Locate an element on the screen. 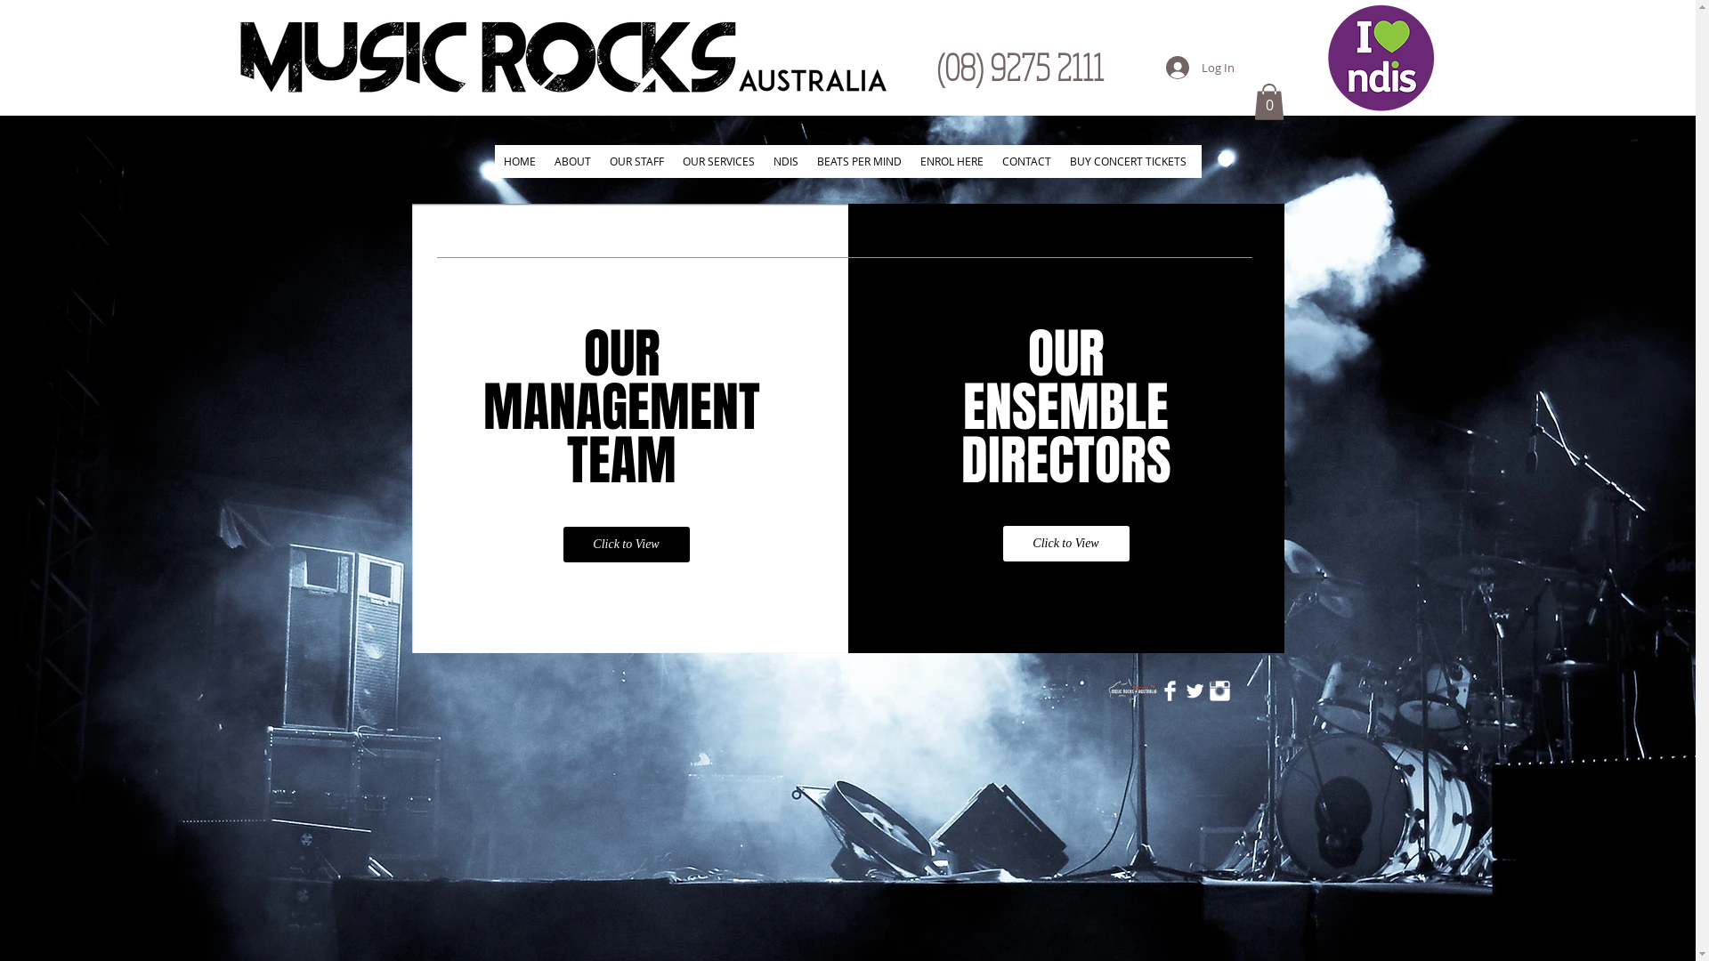 Image resolution: width=1709 pixels, height=961 pixels. 0 is located at coordinates (1268, 101).